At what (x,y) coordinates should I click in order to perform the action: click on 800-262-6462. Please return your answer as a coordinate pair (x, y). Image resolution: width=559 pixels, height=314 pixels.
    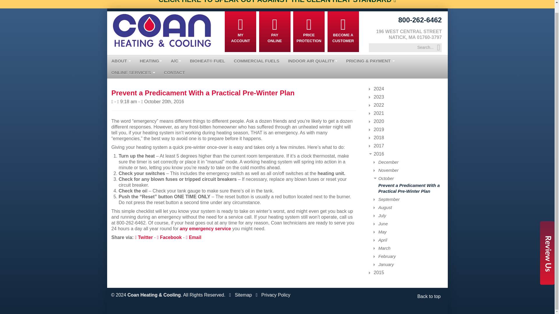
    Looking at the image, I should click on (420, 20).